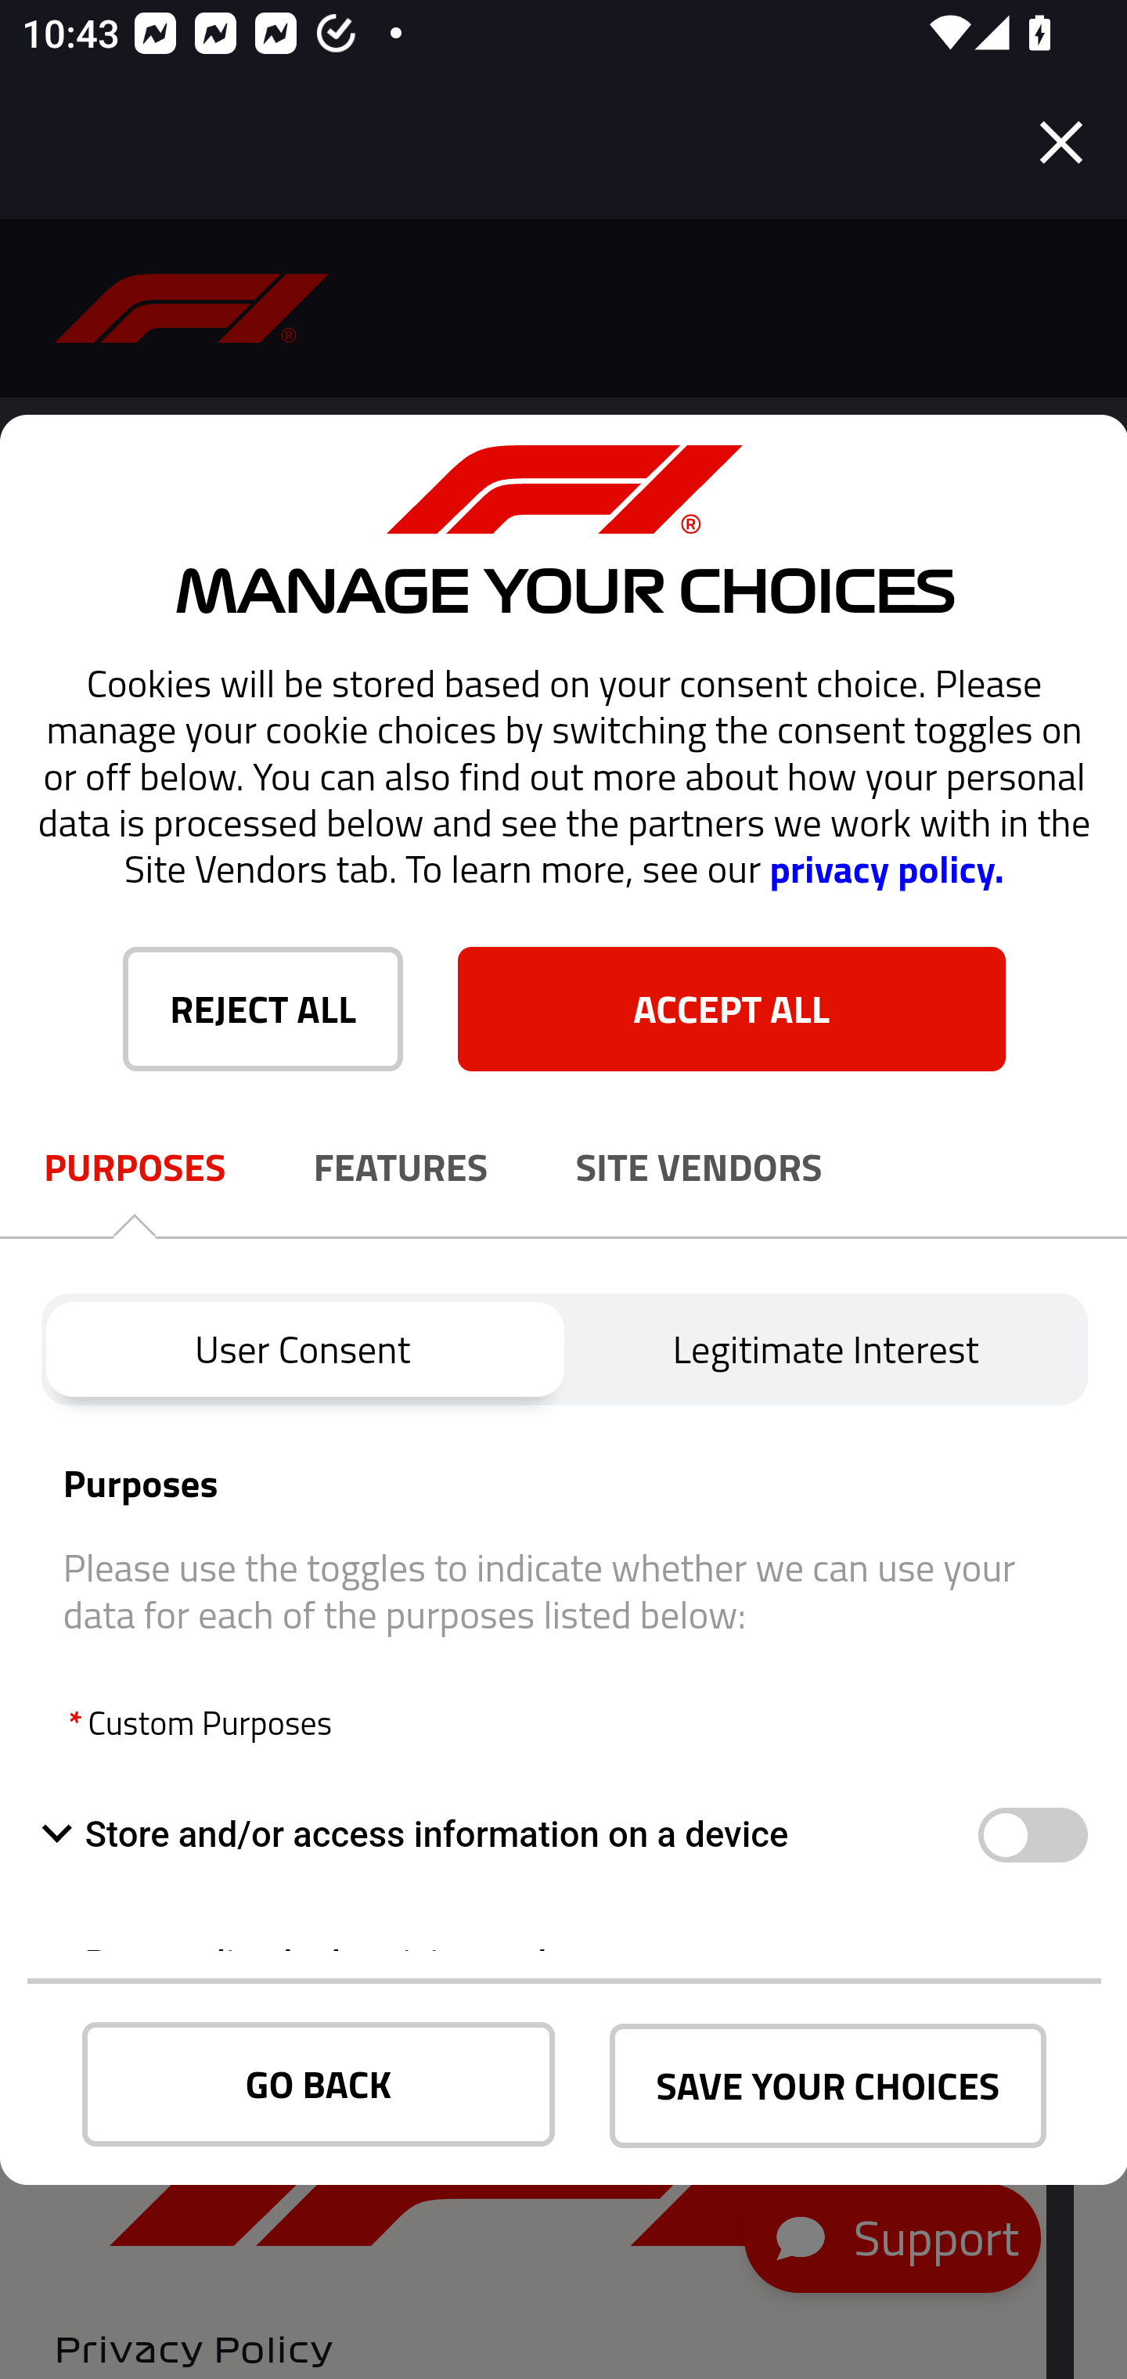 The image size is (1127, 2379). Describe the element at coordinates (886, 869) in the screenshot. I see `privacy policy.` at that location.